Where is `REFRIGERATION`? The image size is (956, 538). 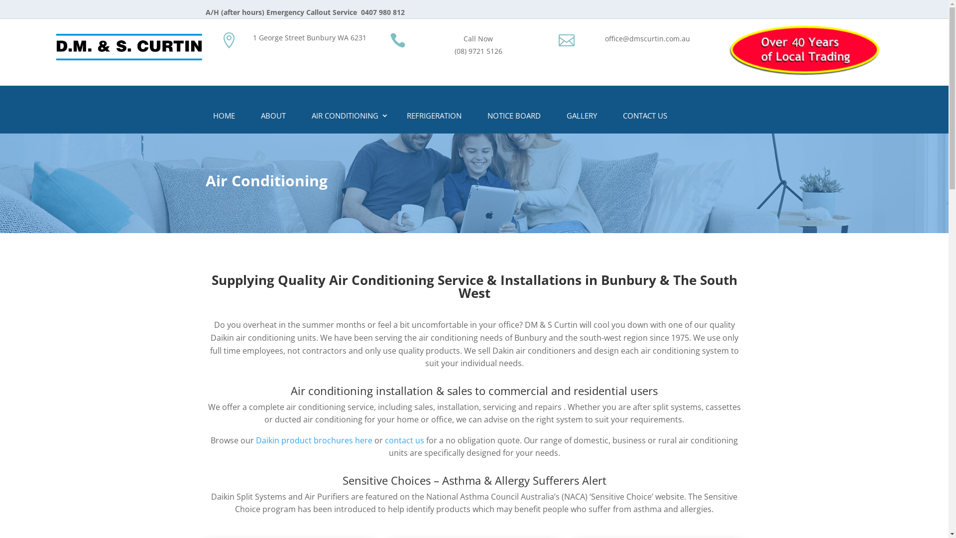 REFRIGERATION is located at coordinates (434, 118).